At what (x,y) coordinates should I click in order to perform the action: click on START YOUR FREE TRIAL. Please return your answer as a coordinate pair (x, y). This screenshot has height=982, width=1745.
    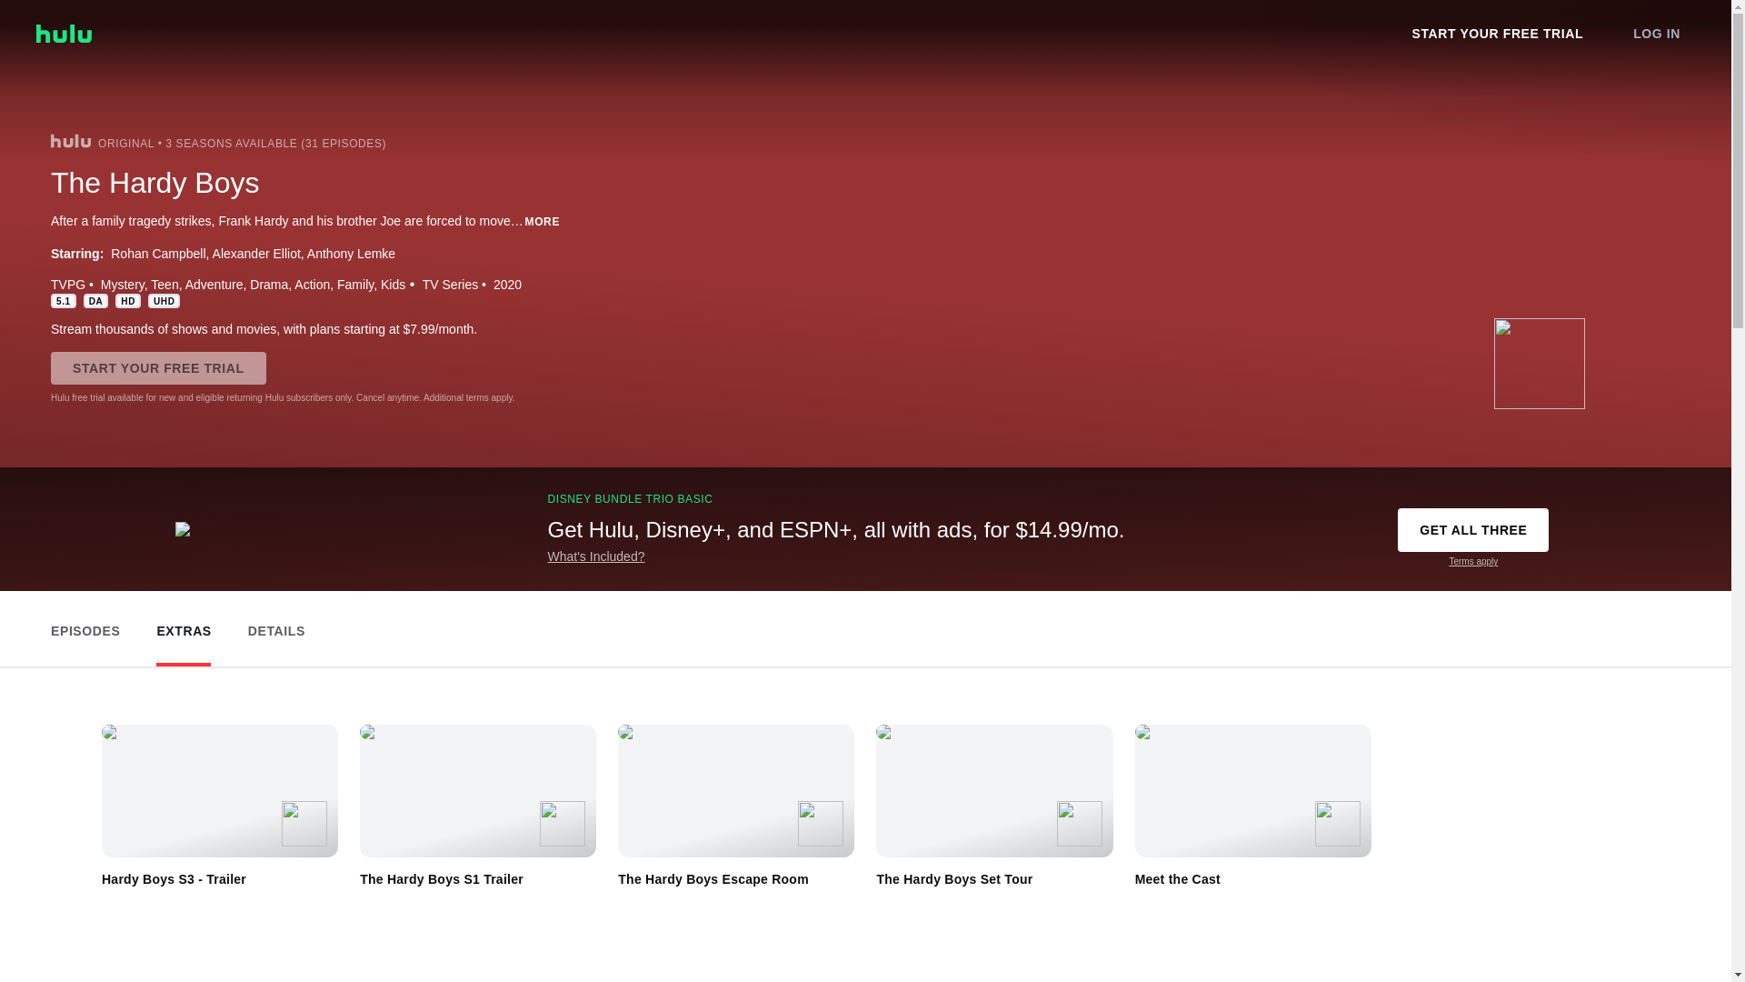
    Looking at the image, I should click on (158, 367).